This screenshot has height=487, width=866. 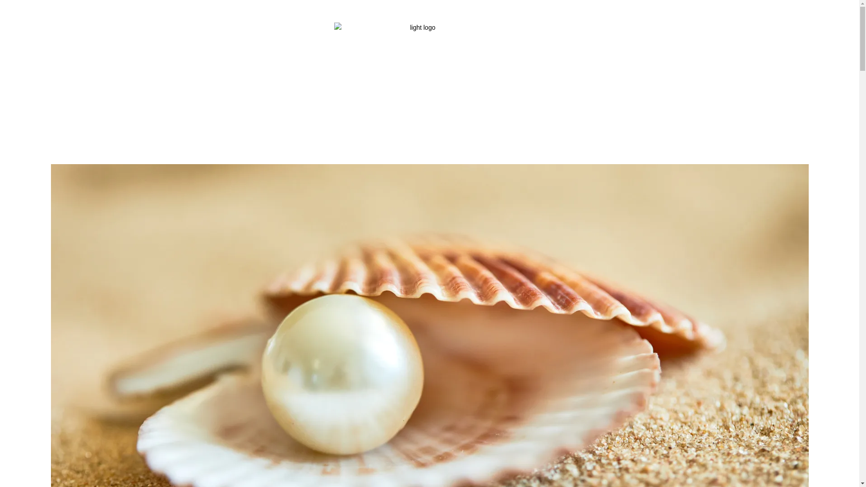 I want to click on MAGIC, so click(x=244, y=129).